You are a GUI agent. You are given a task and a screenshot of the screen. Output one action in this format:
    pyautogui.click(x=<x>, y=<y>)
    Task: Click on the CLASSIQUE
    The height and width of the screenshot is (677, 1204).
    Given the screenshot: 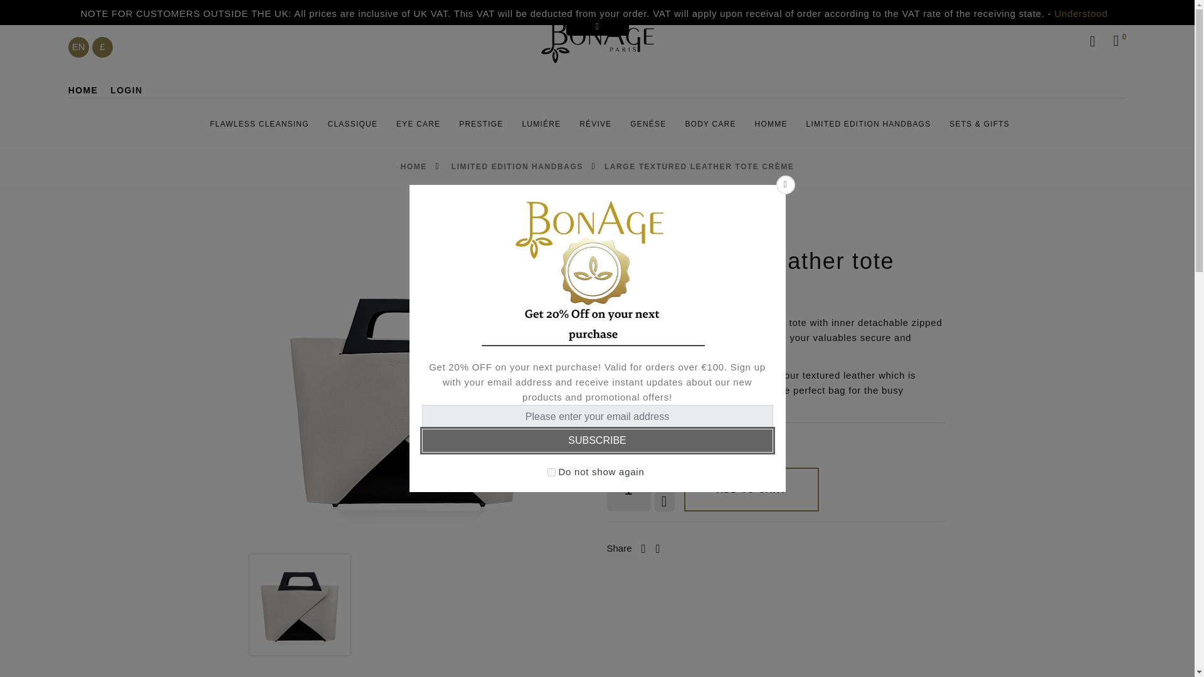 What is the action you would take?
    pyautogui.click(x=352, y=124)
    